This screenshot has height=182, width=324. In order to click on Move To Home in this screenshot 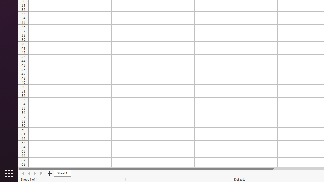, I will do `click(23, 173)`.